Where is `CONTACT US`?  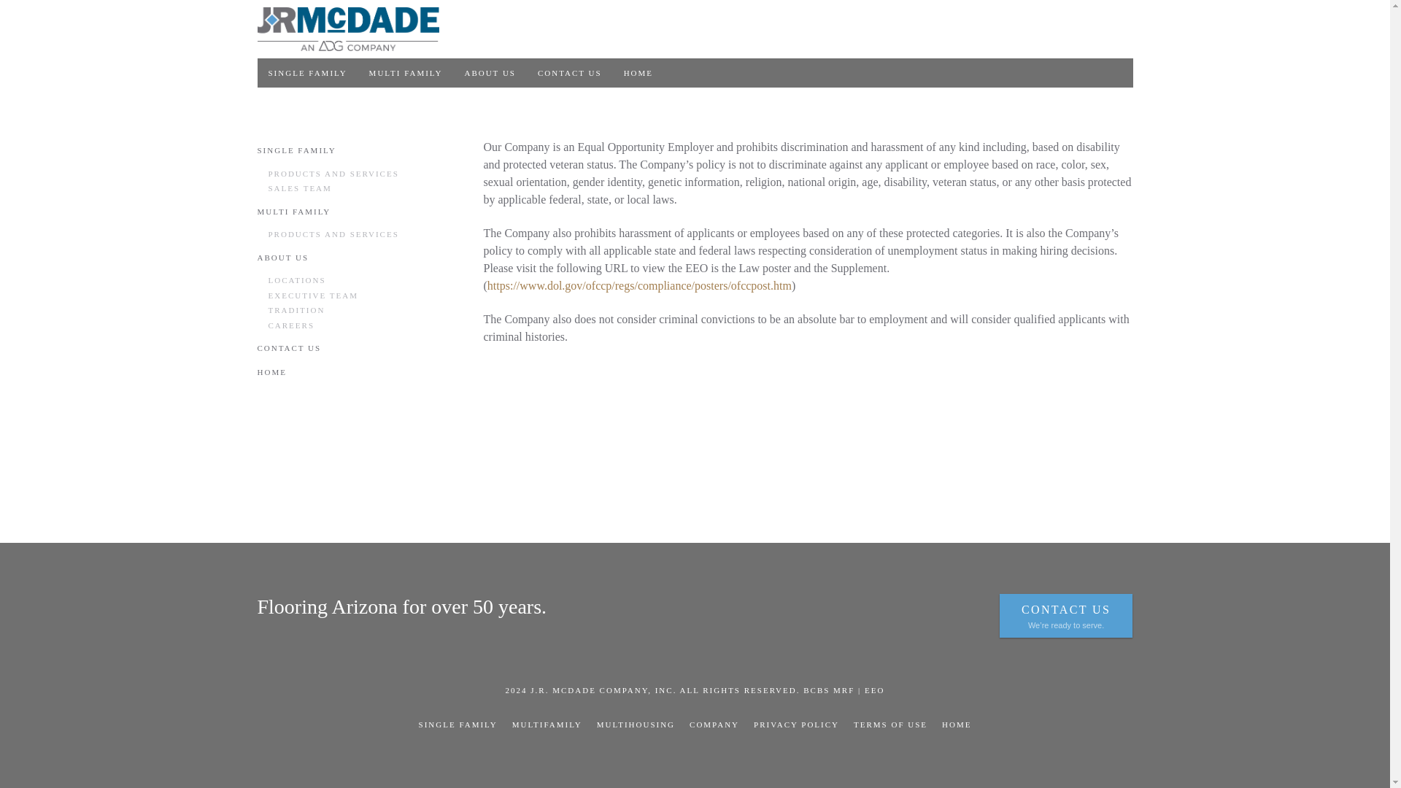
CONTACT US is located at coordinates (569, 72).